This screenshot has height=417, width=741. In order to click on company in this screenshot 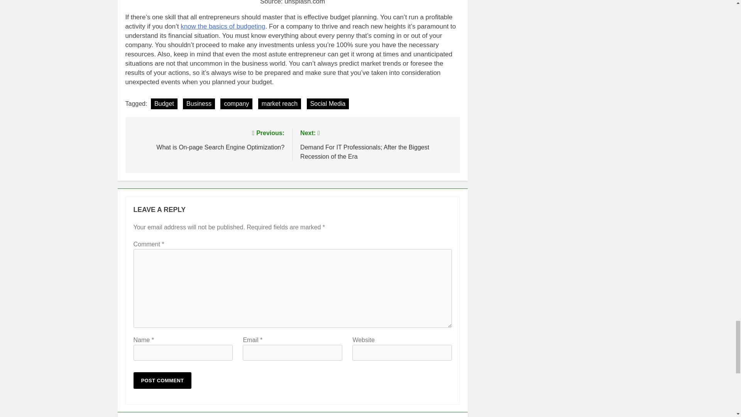, I will do `click(236, 103)`.